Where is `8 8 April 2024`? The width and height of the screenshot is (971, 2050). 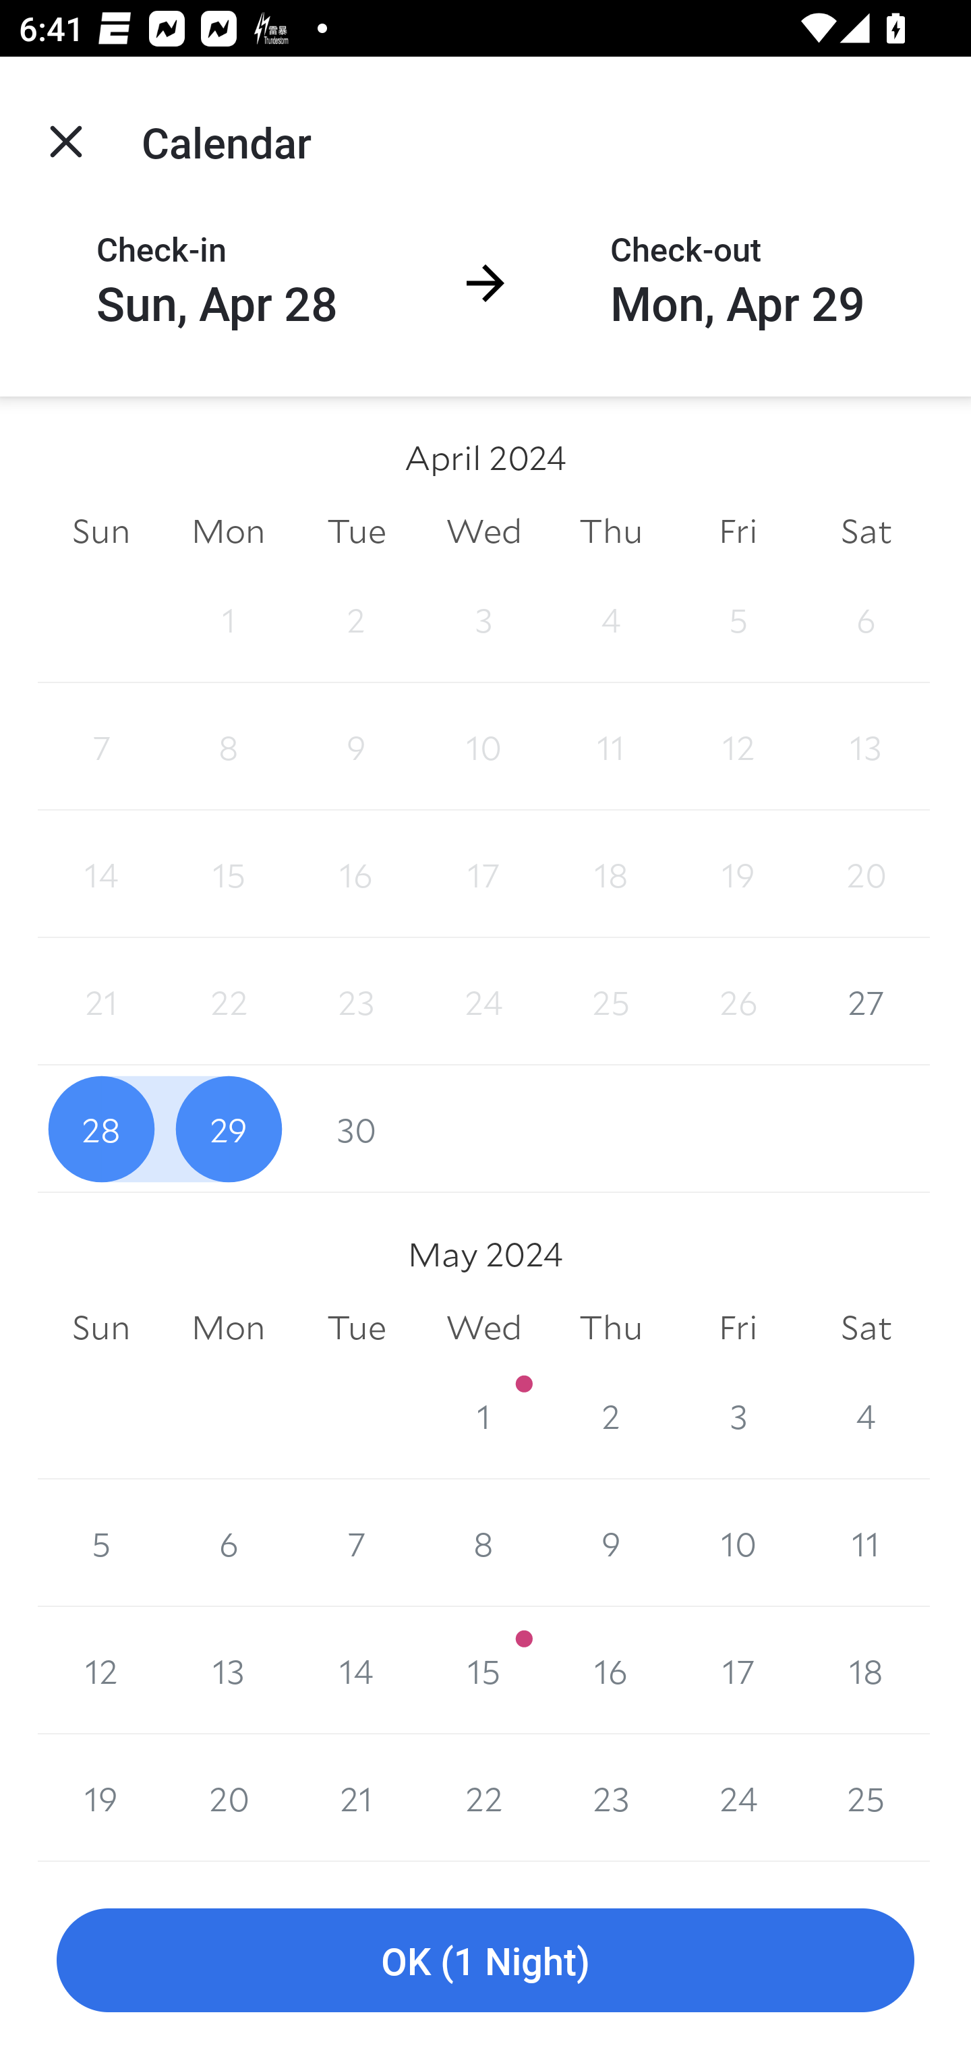 8 8 April 2024 is located at coordinates (228, 746).